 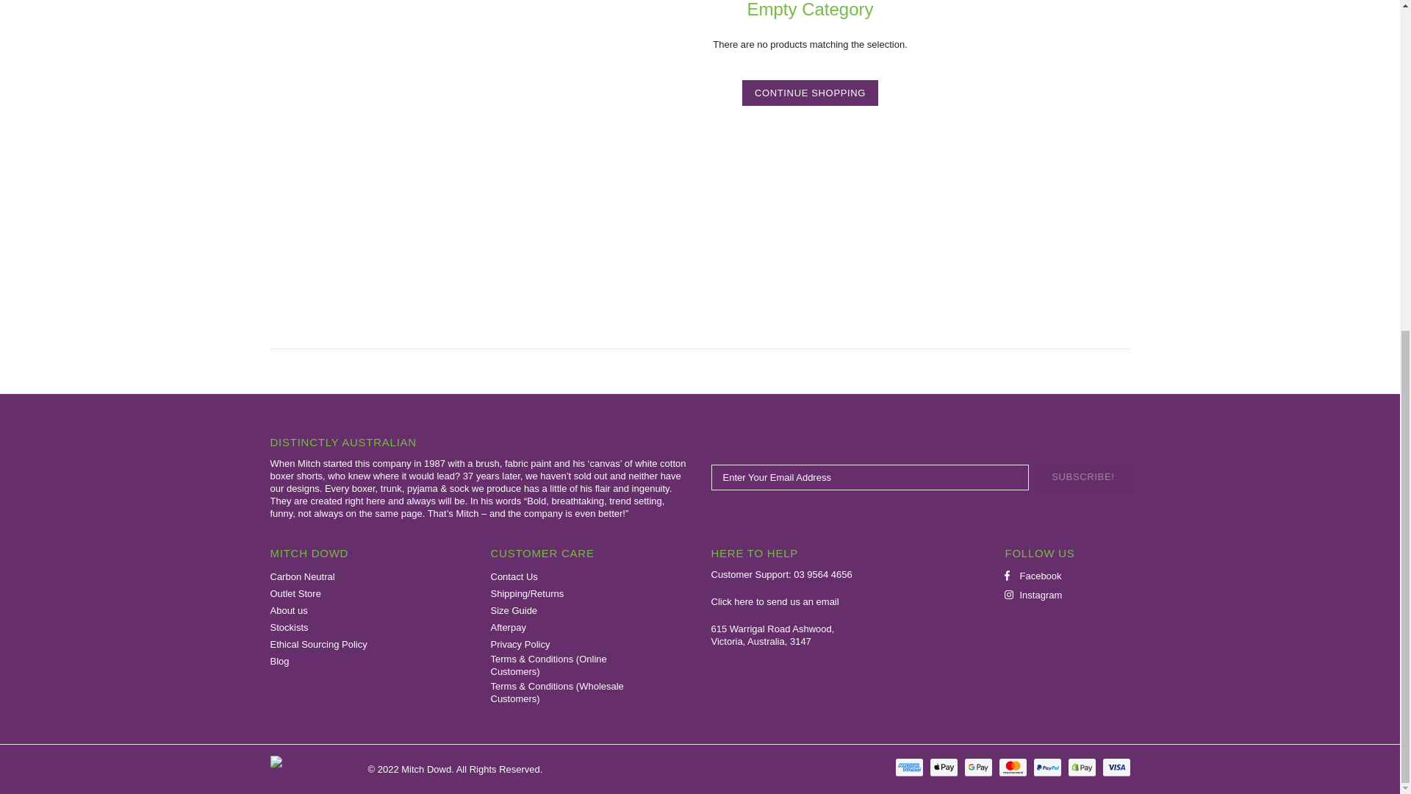 What do you see at coordinates (1083, 477) in the screenshot?
I see `SUBSCRIBE!` at bounding box center [1083, 477].